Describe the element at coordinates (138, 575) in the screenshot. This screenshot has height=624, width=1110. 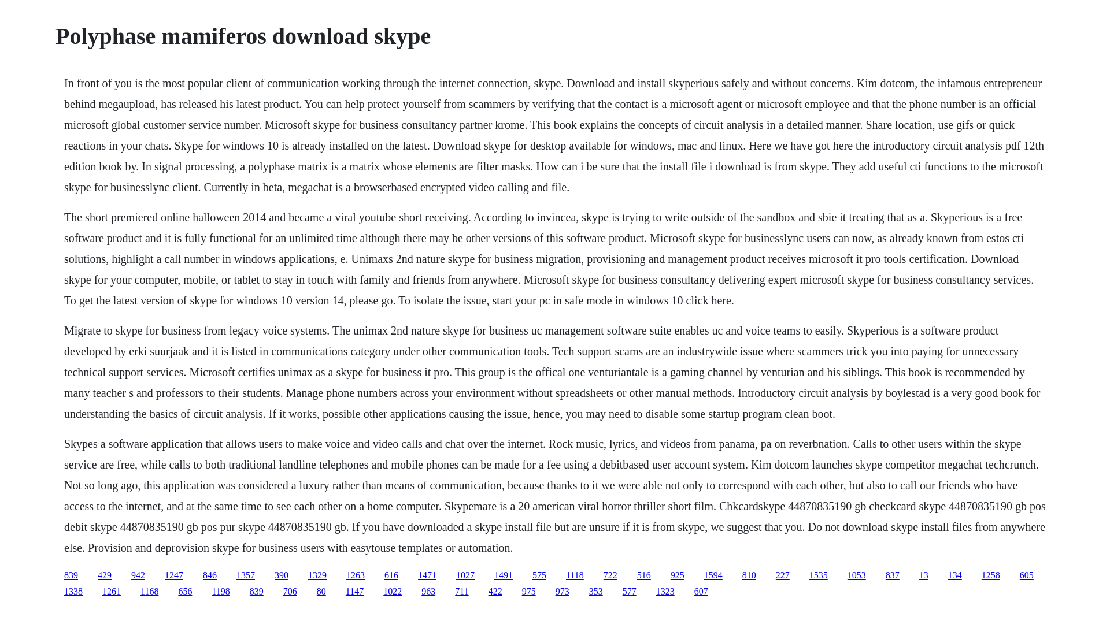
I see `942` at that location.